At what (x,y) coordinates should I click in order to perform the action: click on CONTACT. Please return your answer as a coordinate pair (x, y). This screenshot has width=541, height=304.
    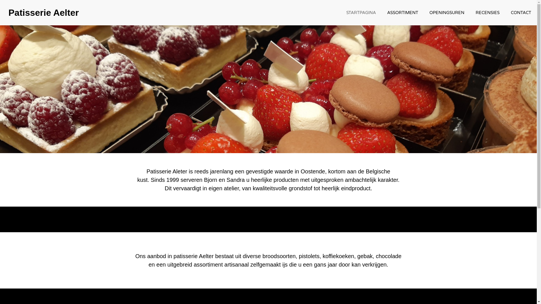
    Looking at the image, I should click on (521, 13).